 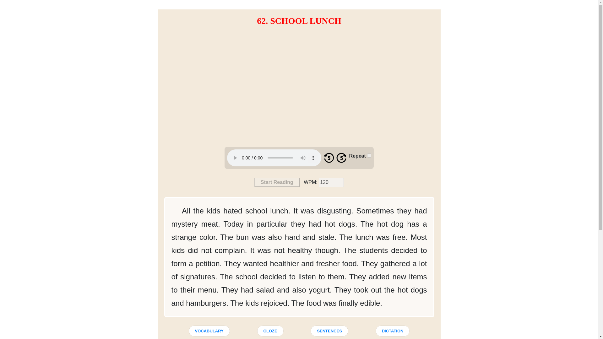 What do you see at coordinates (393, 331) in the screenshot?
I see `DICTATION` at bounding box center [393, 331].